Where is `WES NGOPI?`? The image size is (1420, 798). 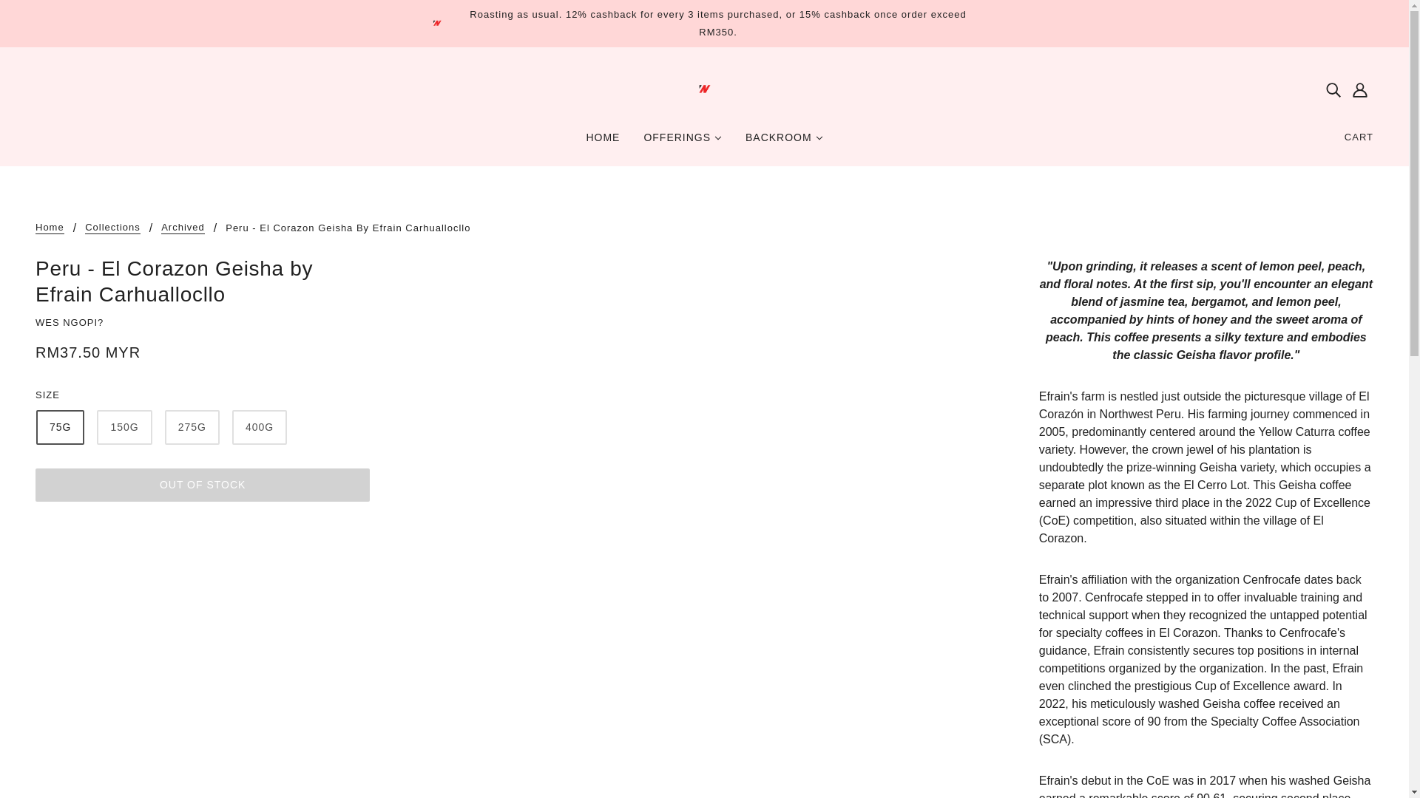
WES NGOPI? is located at coordinates (70, 322).